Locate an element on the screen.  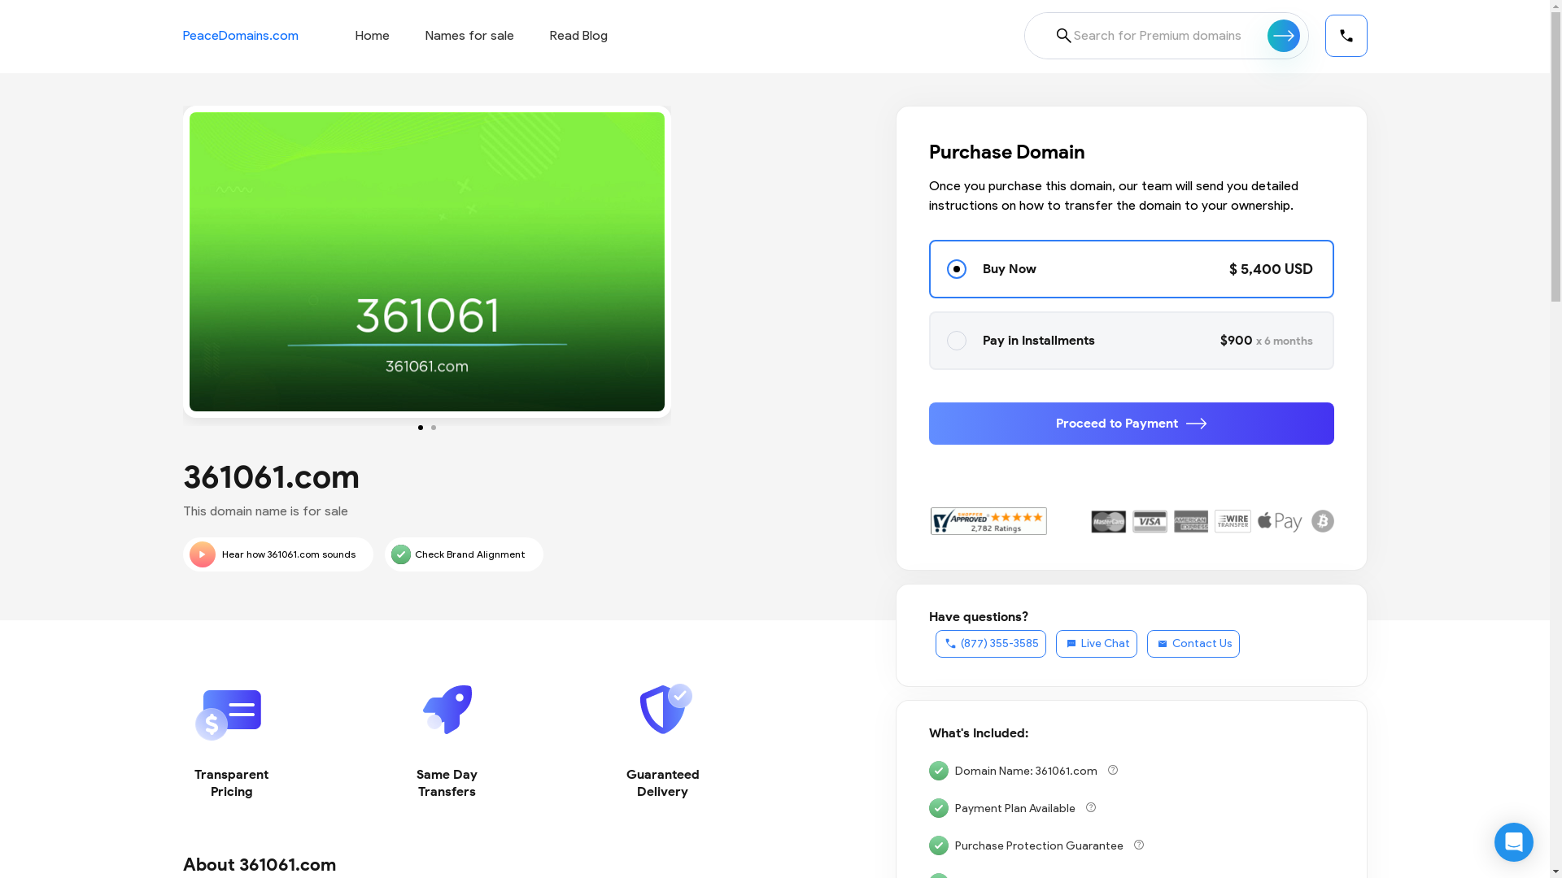
Buy Now
$ 5,400 USD is located at coordinates (1132, 269).